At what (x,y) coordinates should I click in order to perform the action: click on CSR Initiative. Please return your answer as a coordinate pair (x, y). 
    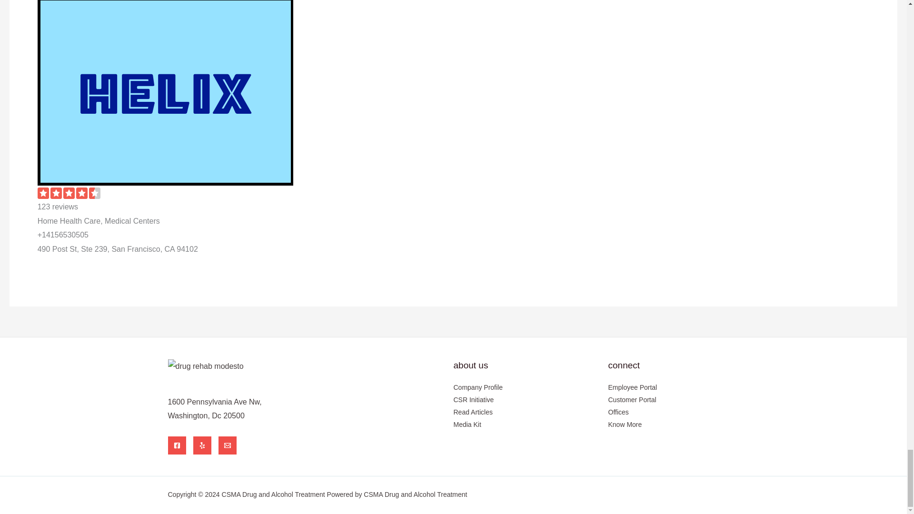
    Looking at the image, I should click on (473, 399).